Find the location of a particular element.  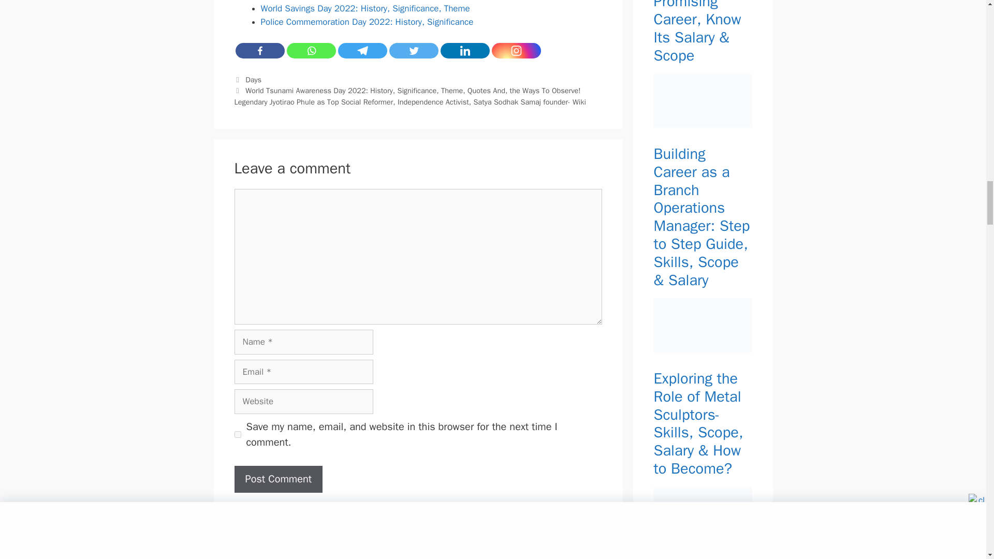

Instagram is located at coordinates (516, 51).